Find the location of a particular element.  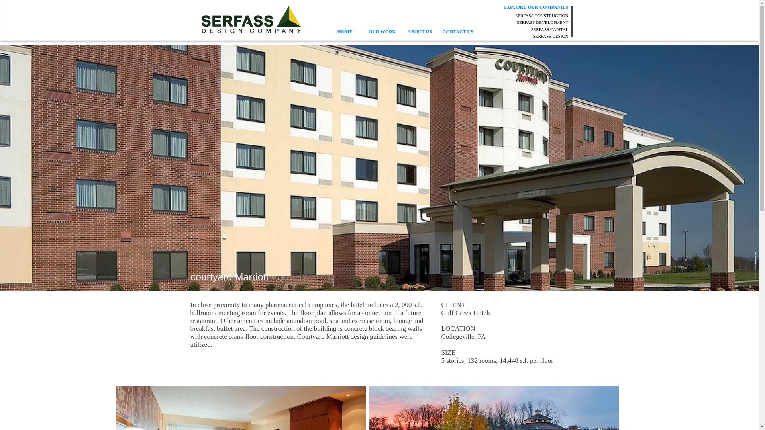

SERFASS DEVELOPMENT is located at coordinates (543, 22).